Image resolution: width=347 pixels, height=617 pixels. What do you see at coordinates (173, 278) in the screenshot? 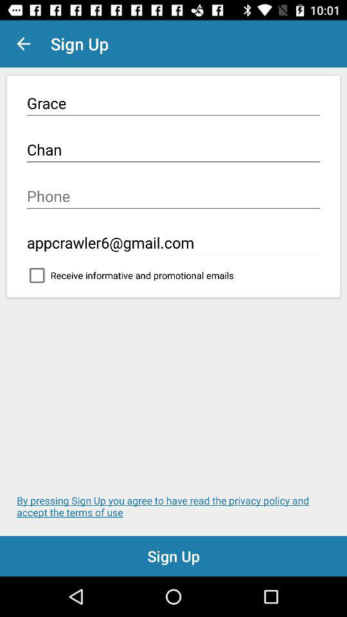
I see `select the button below appcrawler6gmailcom` at bounding box center [173, 278].